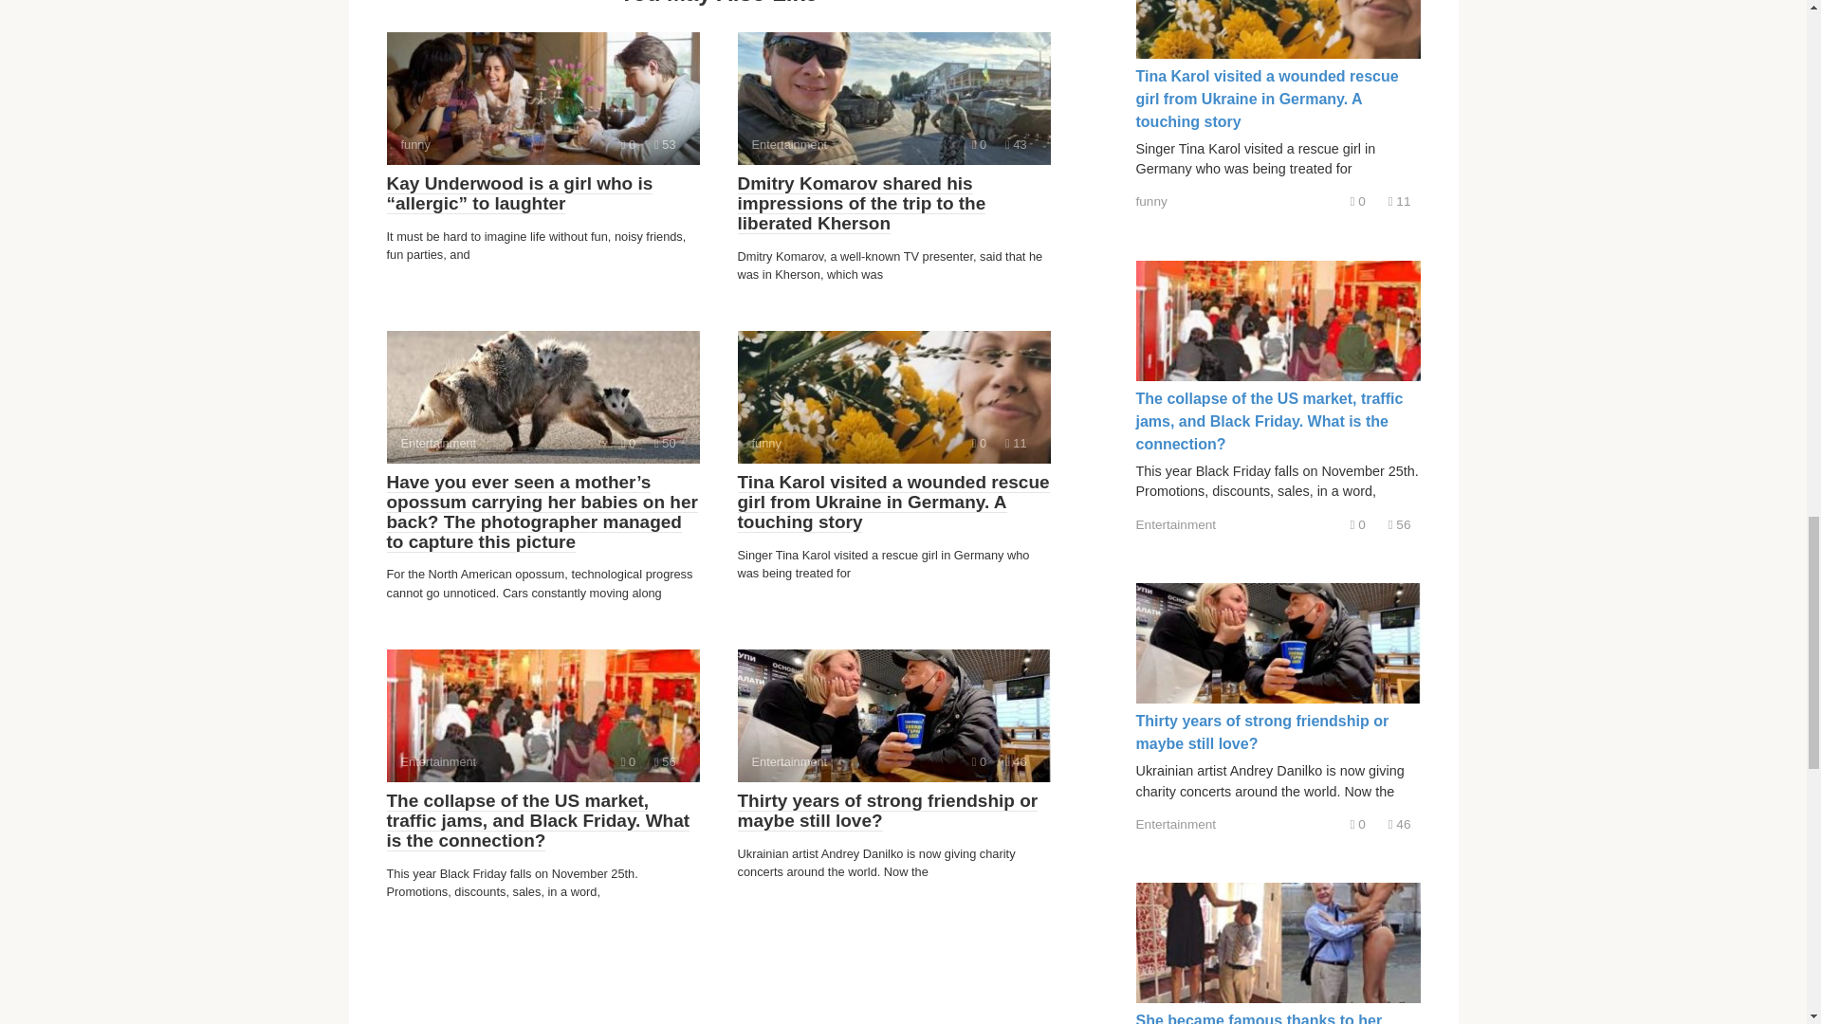 This screenshot has width=1821, height=1024. Describe the element at coordinates (893, 98) in the screenshot. I see `Views` at that location.